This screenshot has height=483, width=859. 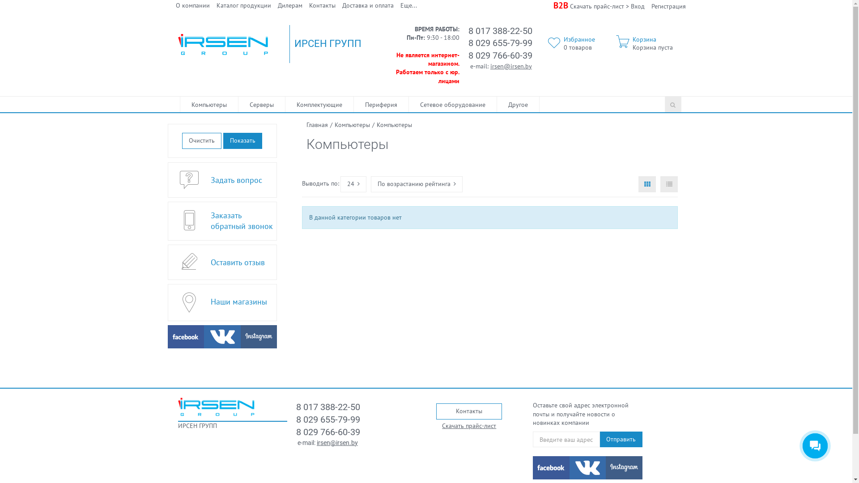 What do you see at coordinates (511, 66) in the screenshot?
I see `irsen@irsen.by` at bounding box center [511, 66].